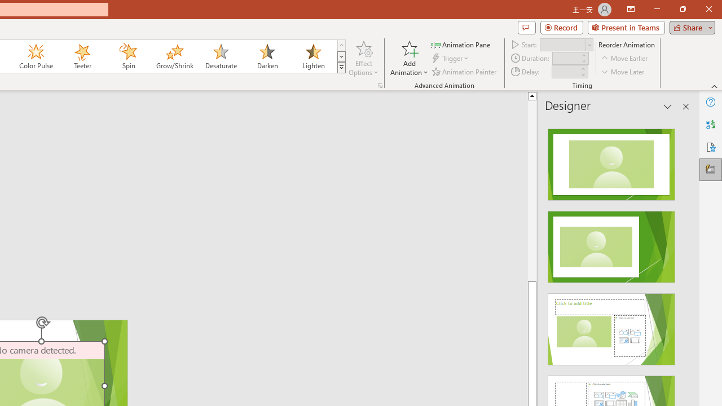 Image resolution: width=722 pixels, height=406 pixels. I want to click on Animation Pane, so click(461, 44).